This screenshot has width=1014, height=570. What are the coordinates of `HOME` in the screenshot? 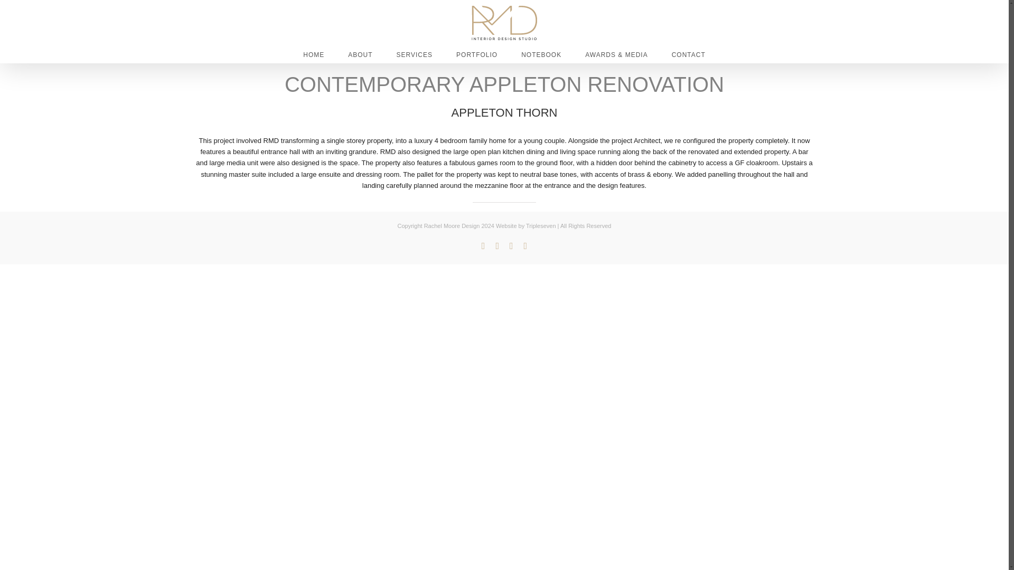 It's located at (314, 54).